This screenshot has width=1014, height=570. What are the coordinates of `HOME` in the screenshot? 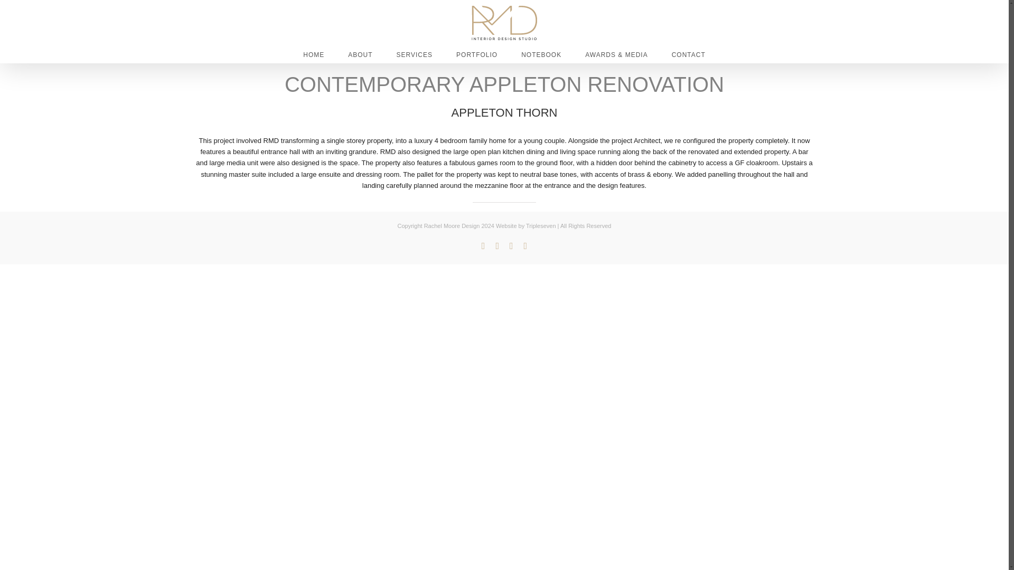 It's located at (314, 54).